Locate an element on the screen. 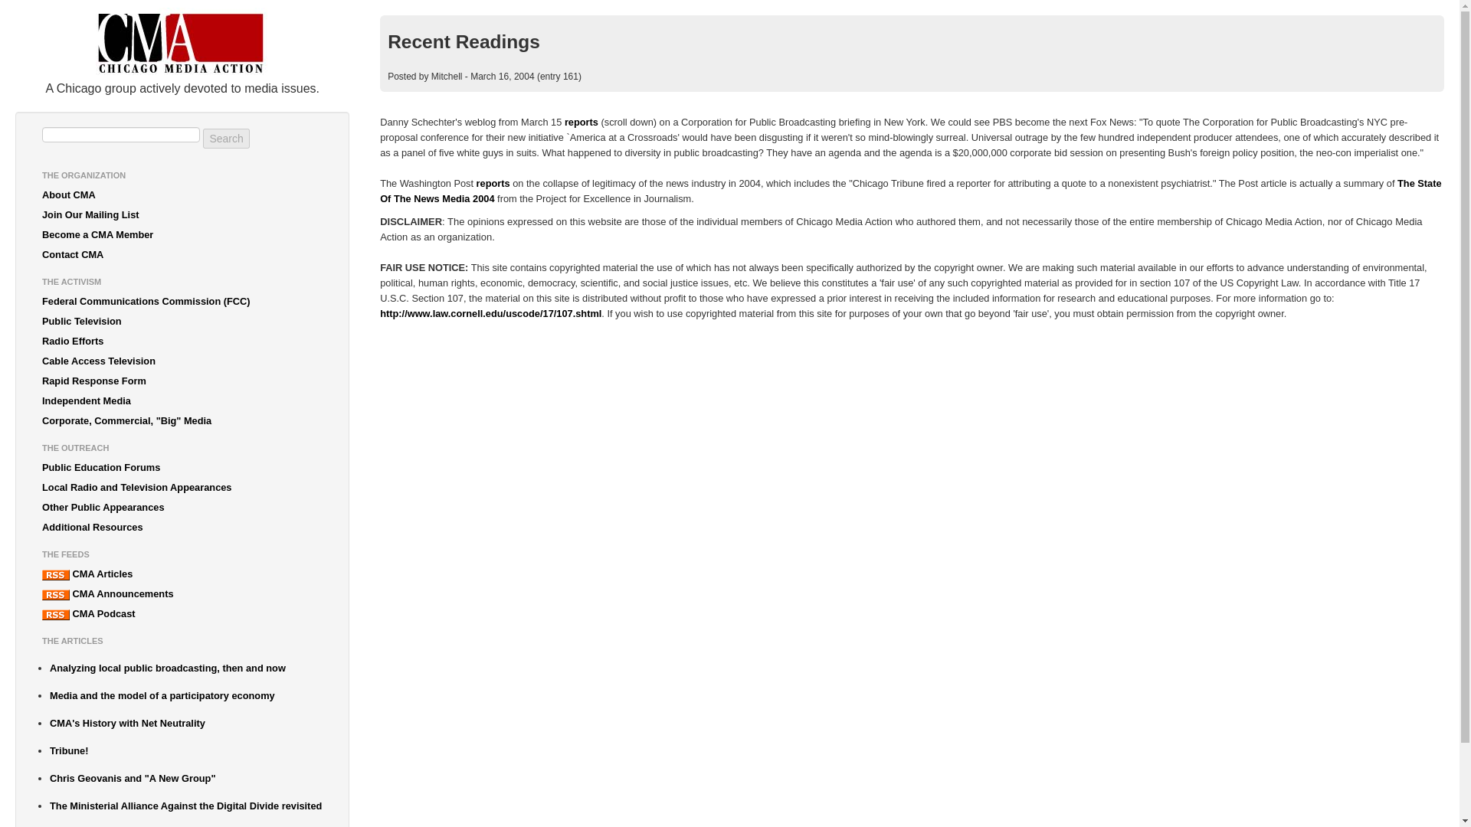  The State Of The News Media 2004 is located at coordinates (910, 191).